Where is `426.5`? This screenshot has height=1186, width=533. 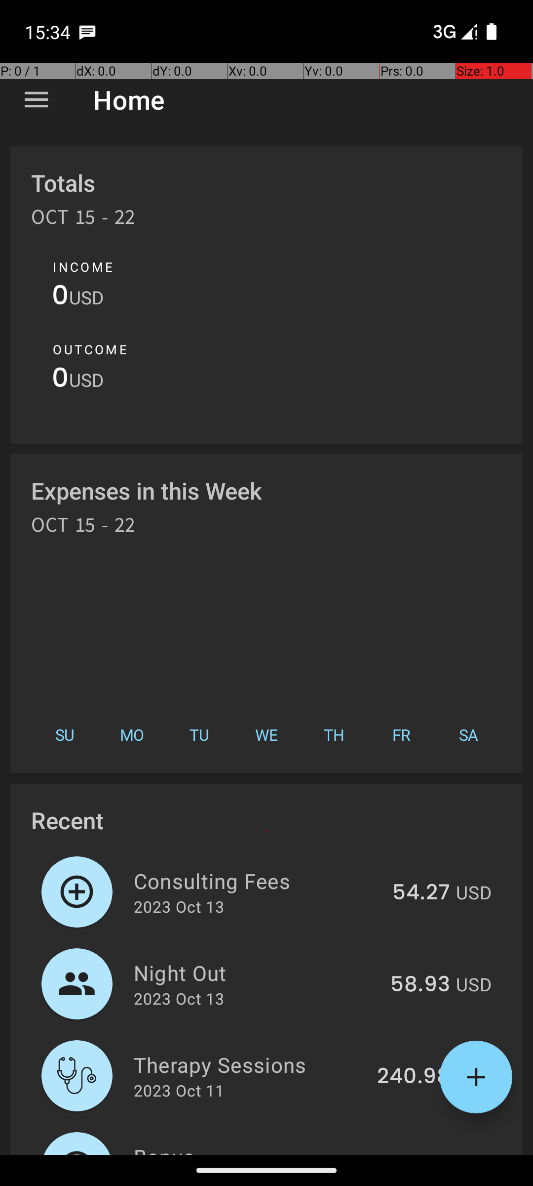 426.5 is located at coordinates (420, 1153).